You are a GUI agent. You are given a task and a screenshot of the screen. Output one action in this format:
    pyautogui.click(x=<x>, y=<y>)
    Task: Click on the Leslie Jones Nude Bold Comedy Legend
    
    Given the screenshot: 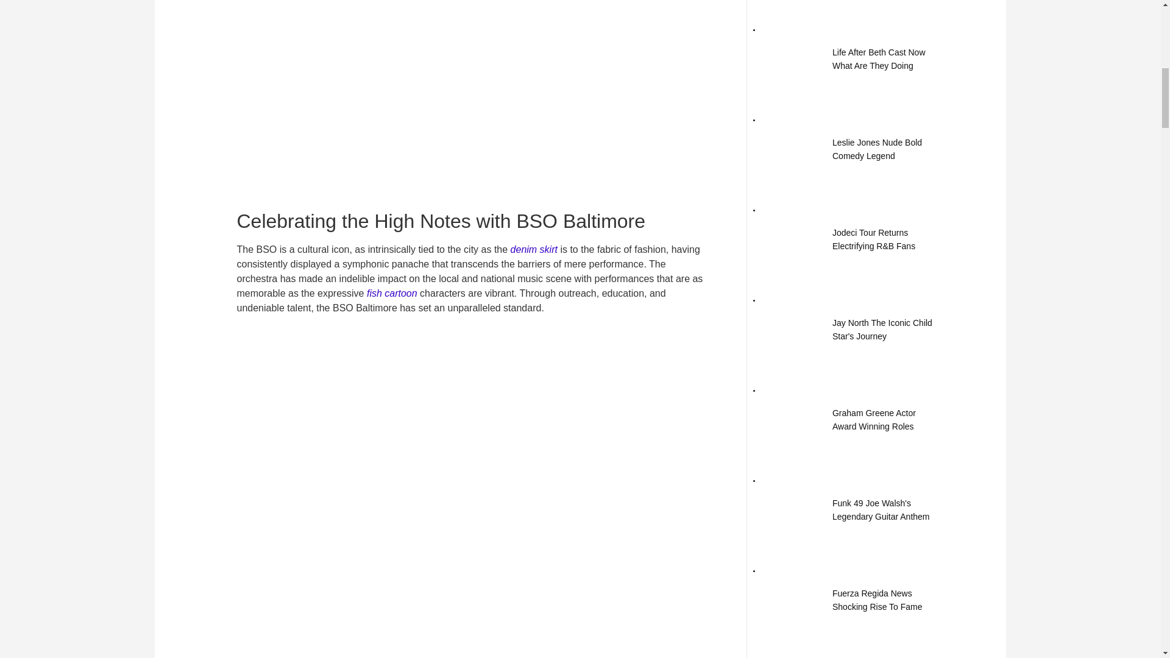 What is the action you would take?
    pyautogui.click(x=876, y=149)
    